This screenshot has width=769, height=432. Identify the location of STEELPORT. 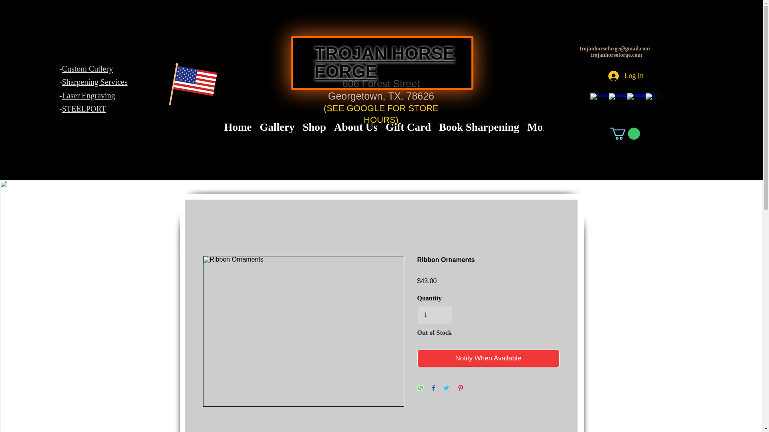
(84, 109).